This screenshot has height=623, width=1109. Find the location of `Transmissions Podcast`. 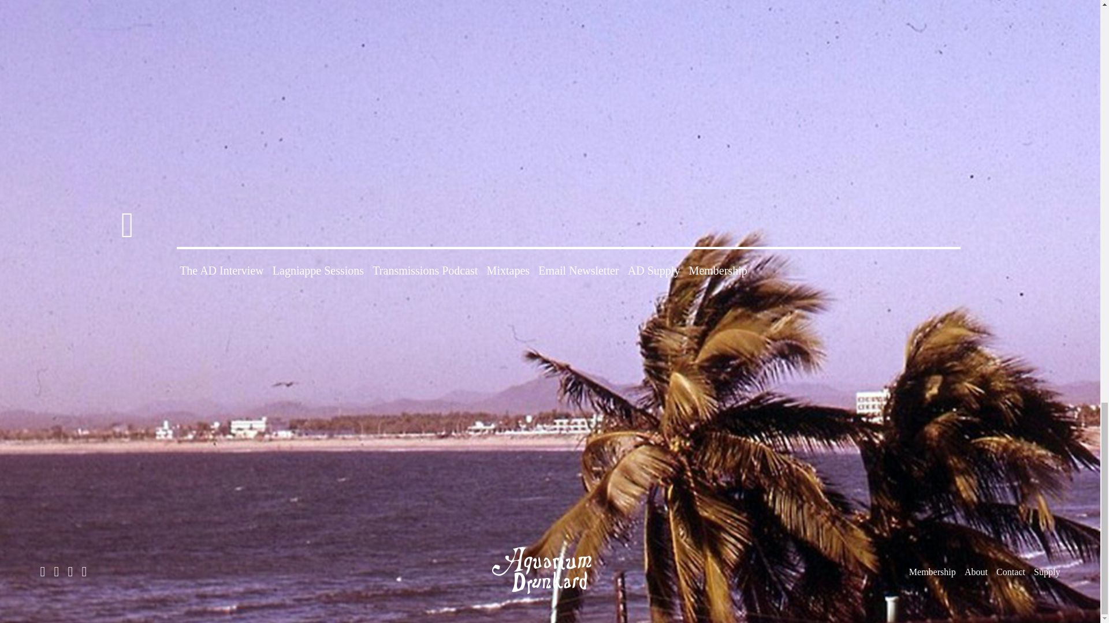

Transmissions Podcast is located at coordinates (425, 270).